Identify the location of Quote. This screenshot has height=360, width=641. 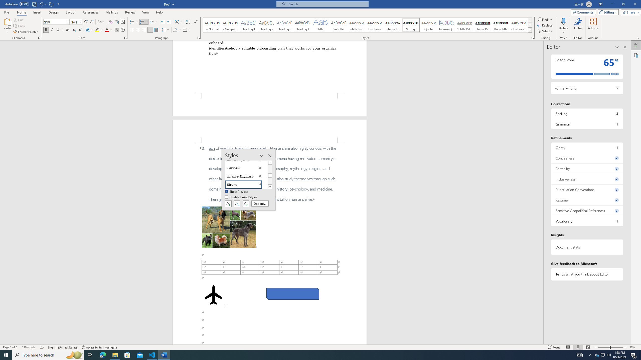
(429, 25).